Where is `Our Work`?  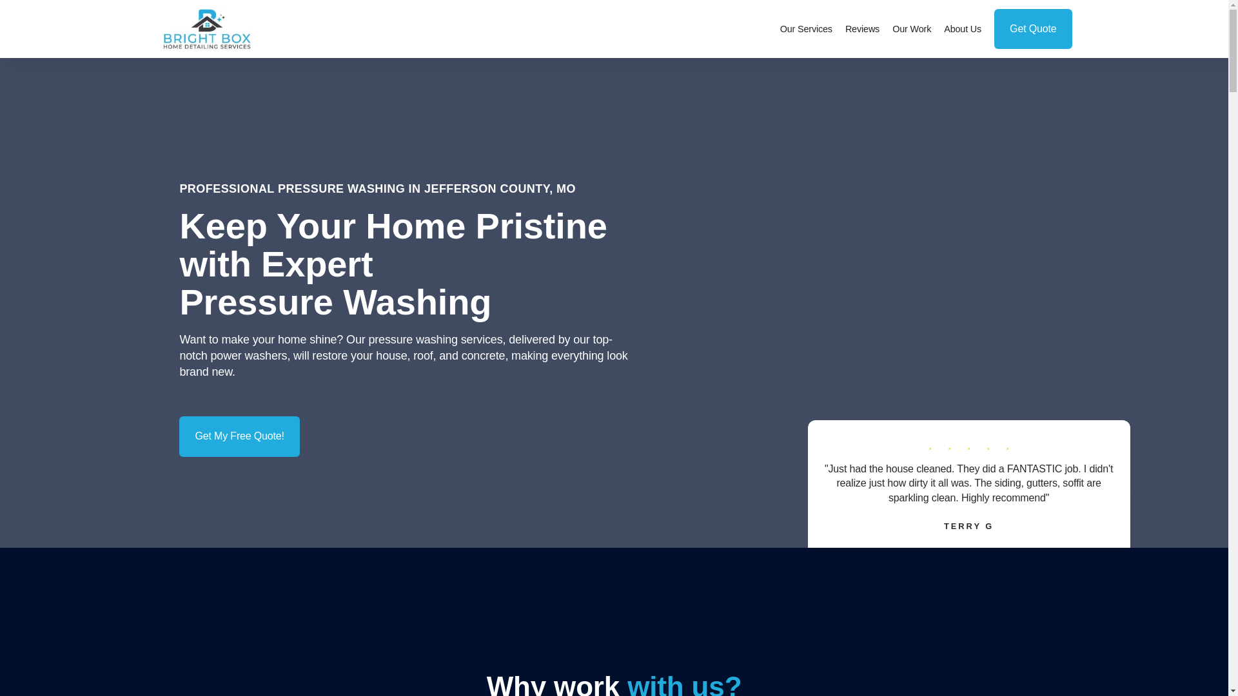
Our Work is located at coordinates (912, 29).